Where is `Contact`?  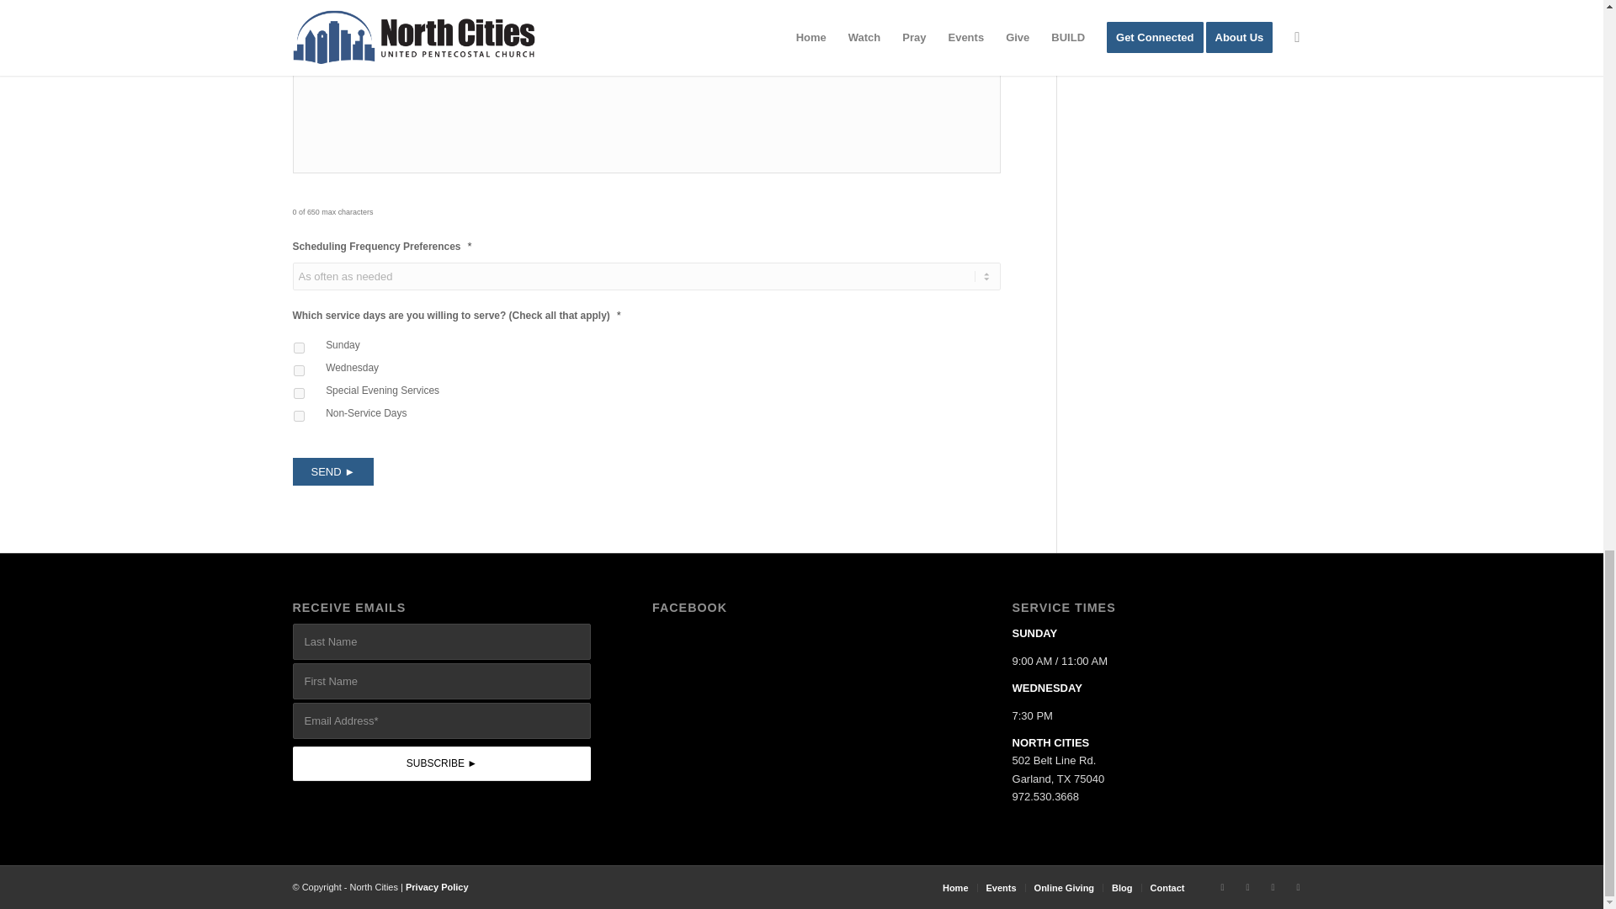 Contact is located at coordinates (1167, 887).